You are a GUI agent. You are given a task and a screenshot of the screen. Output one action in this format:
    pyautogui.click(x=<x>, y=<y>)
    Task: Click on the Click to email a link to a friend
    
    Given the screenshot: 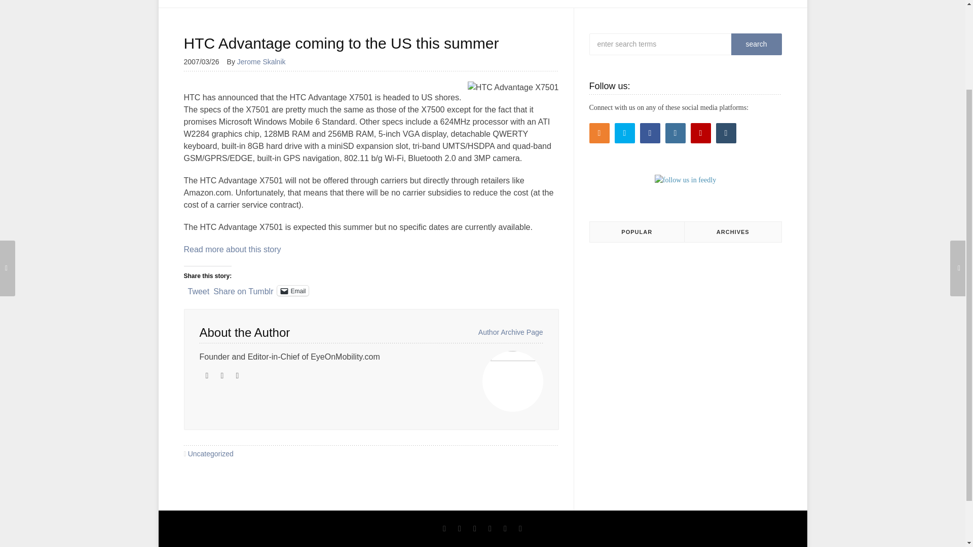 What is the action you would take?
    pyautogui.click(x=293, y=291)
    